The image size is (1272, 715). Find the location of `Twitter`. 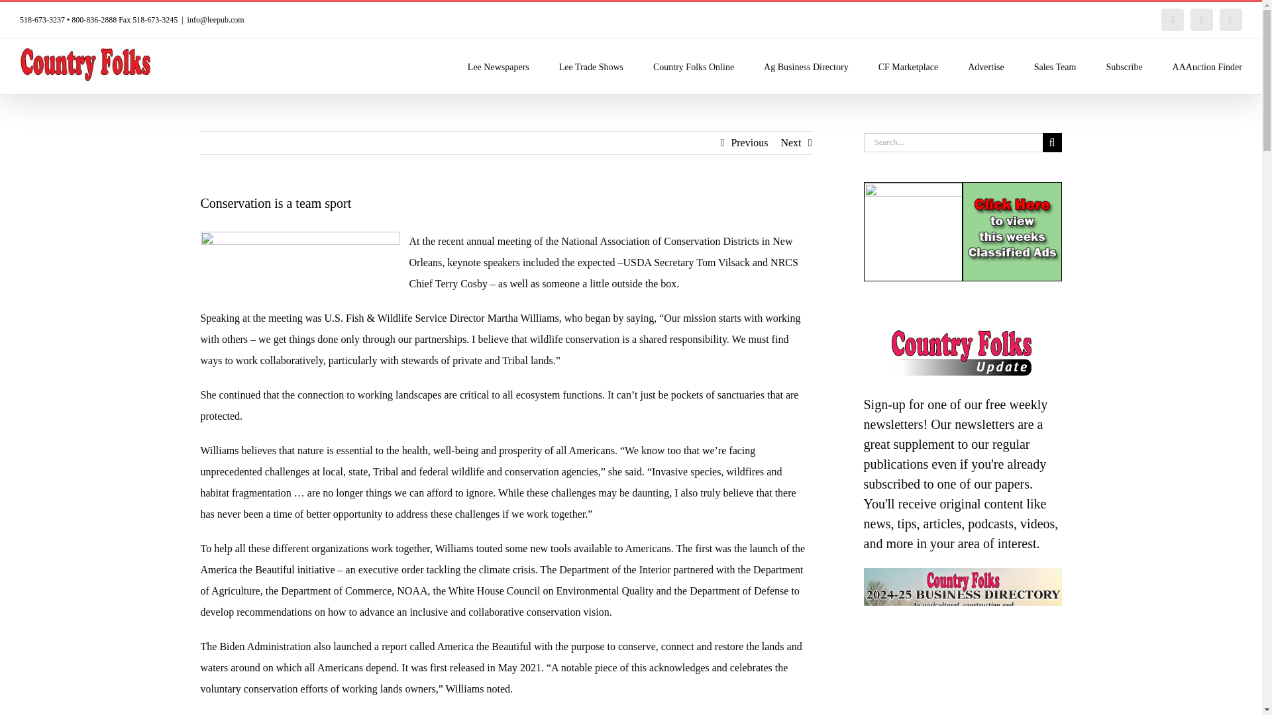

Twitter is located at coordinates (1202, 20).